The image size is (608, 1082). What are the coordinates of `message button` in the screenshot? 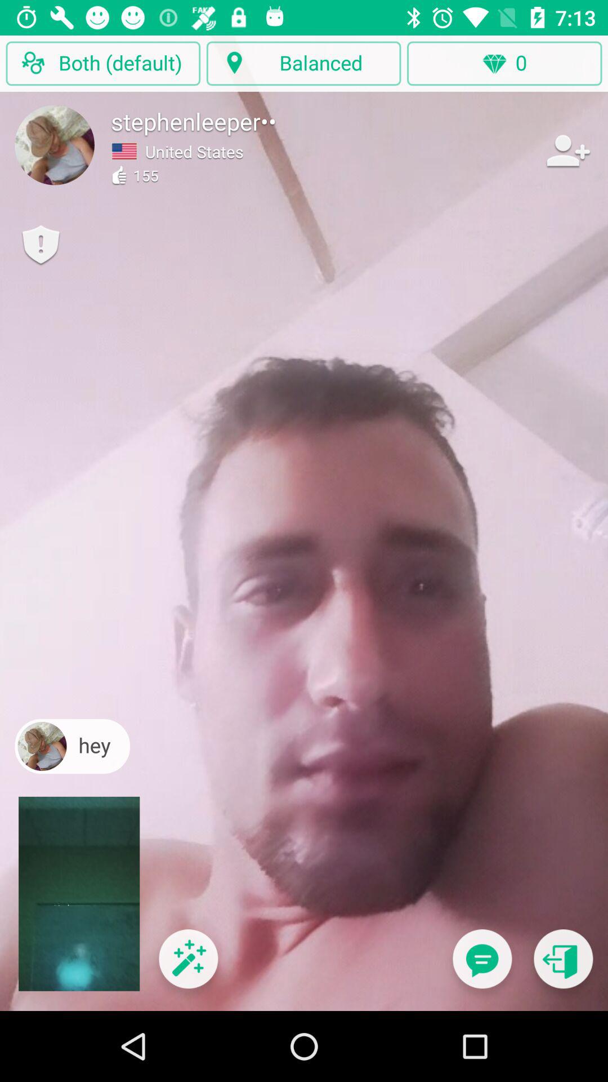 It's located at (482, 966).